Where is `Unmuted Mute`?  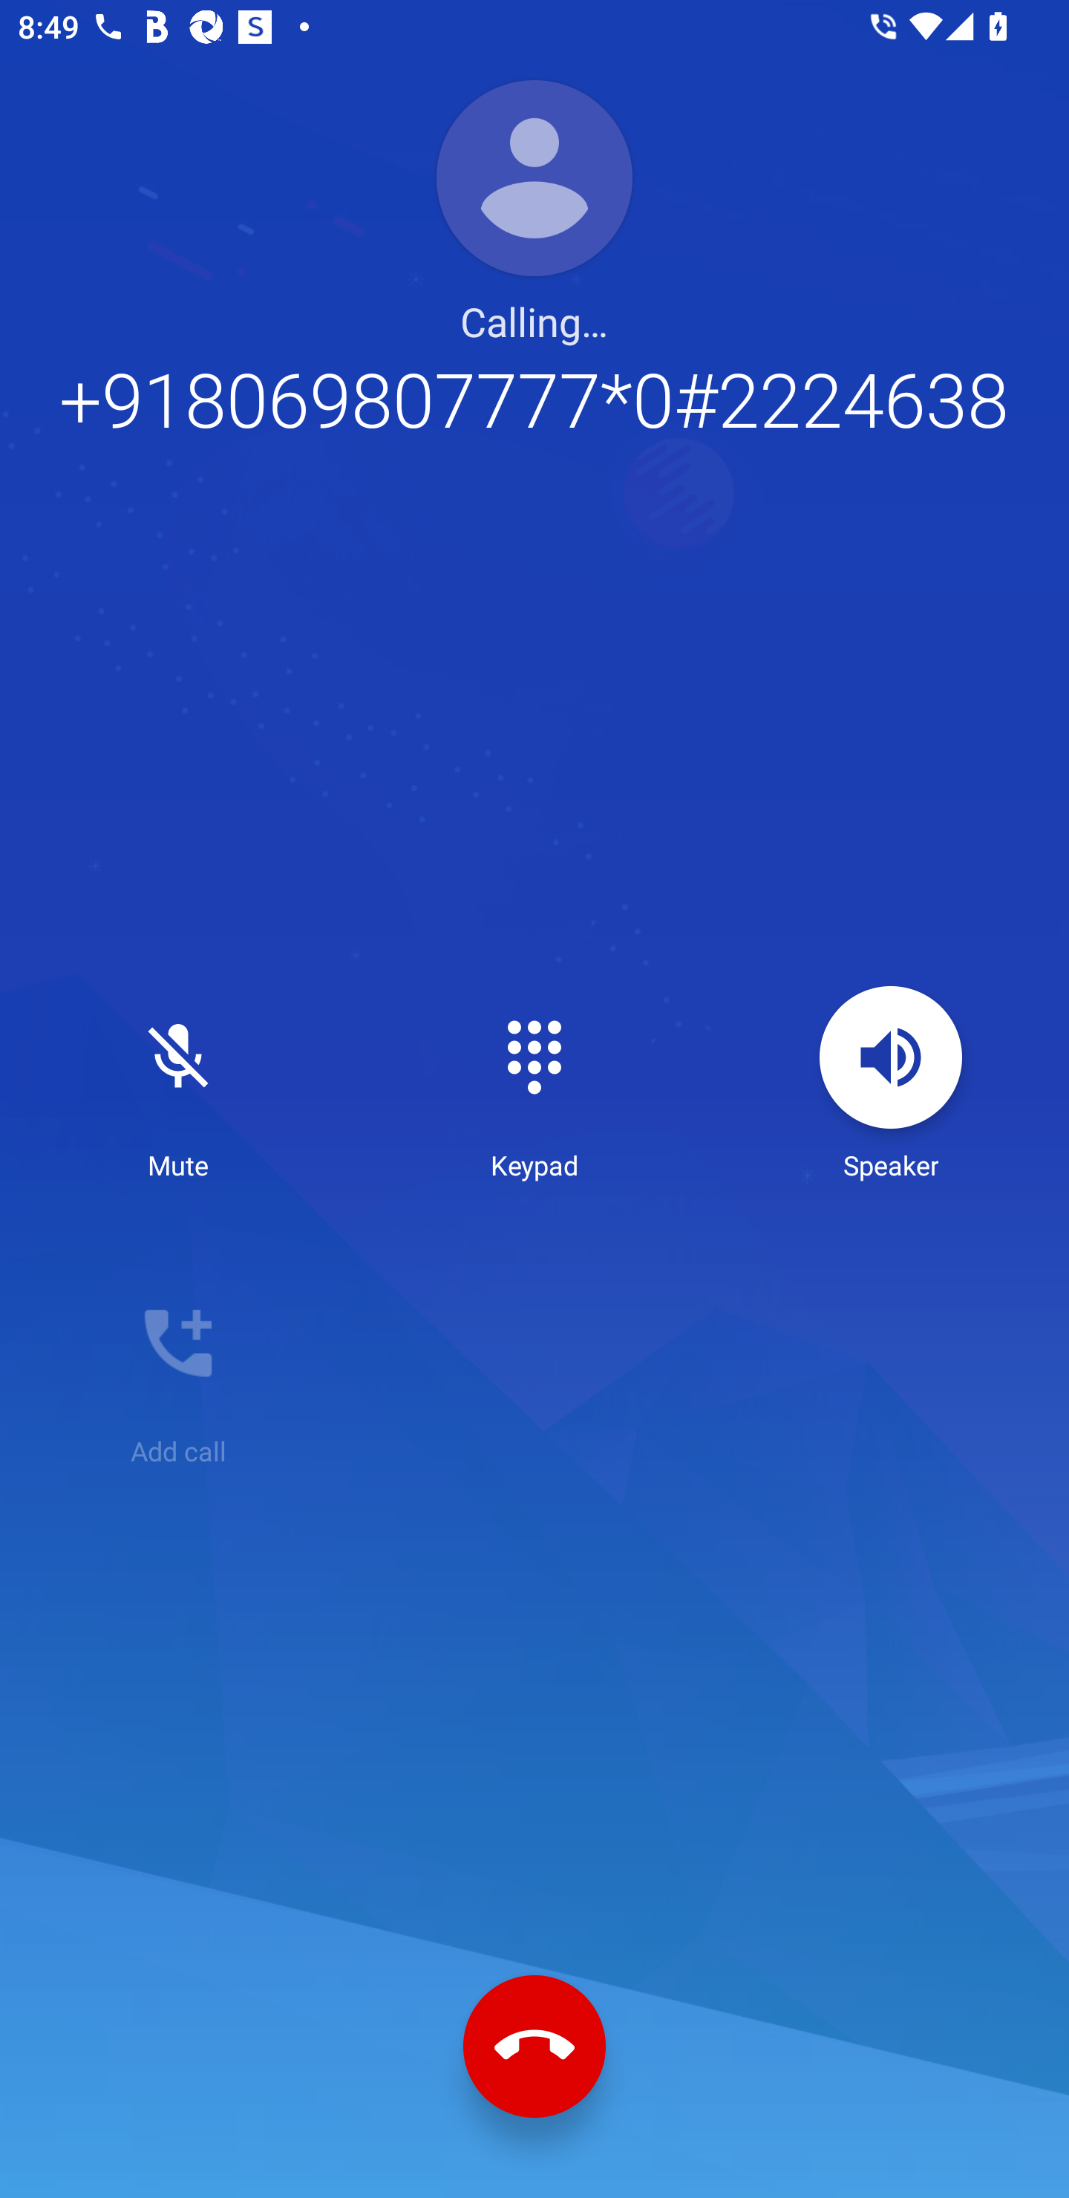
Unmuted Mute is located at coordinates (178, 1084).